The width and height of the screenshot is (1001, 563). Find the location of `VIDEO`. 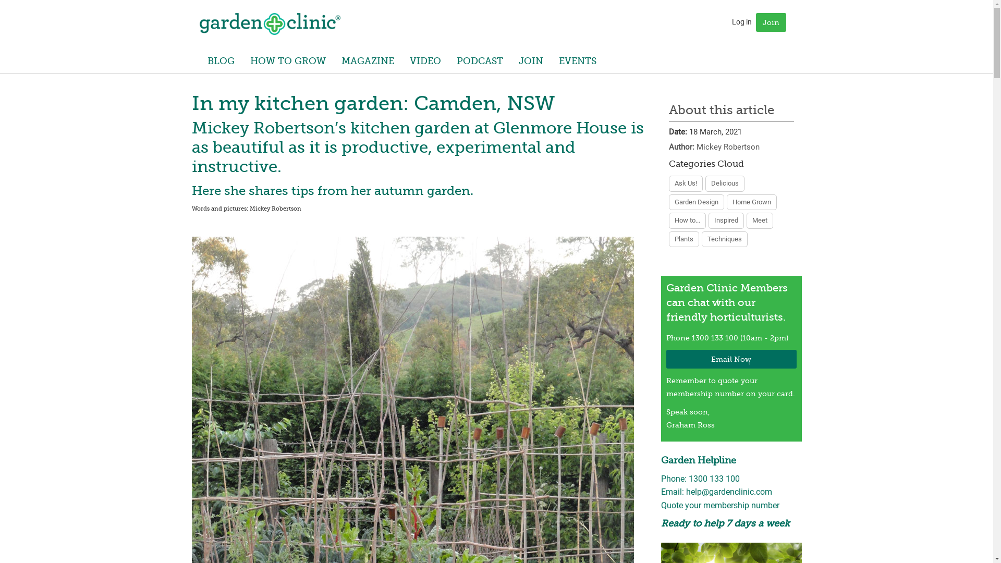

VIDEO is located at coordinates (425, 61).